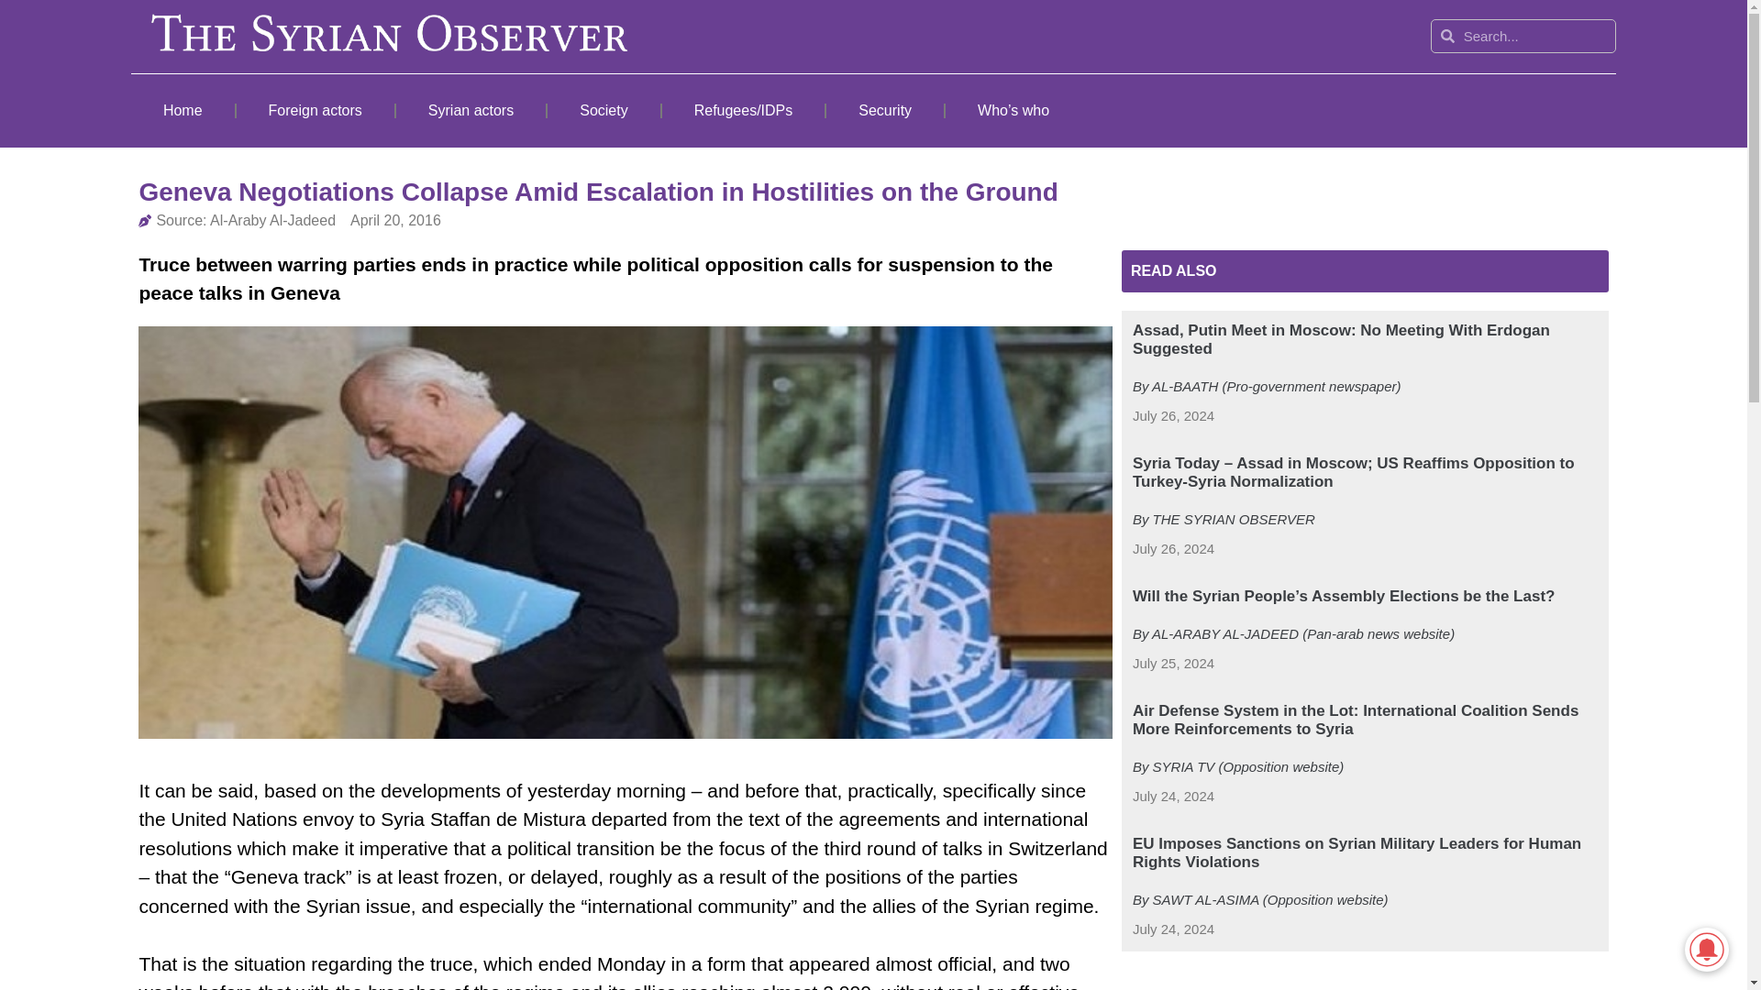 The height and width of the screenshot is (990, 1761). I want to click on July 25, 2024, so click(1173, 664).